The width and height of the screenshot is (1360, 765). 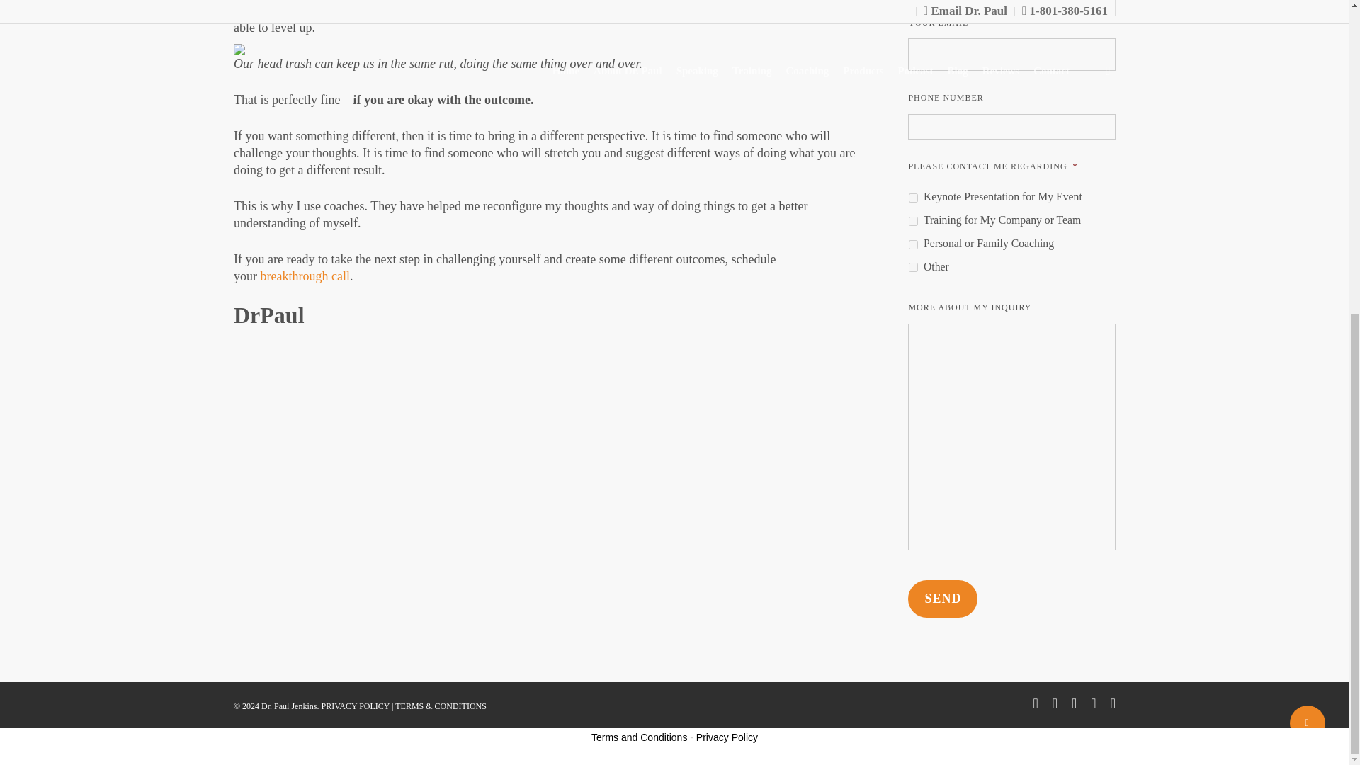 What do you see at coordinates (943, 598) in the screenshot?
I see `Send` at bounding box center [943, 598].